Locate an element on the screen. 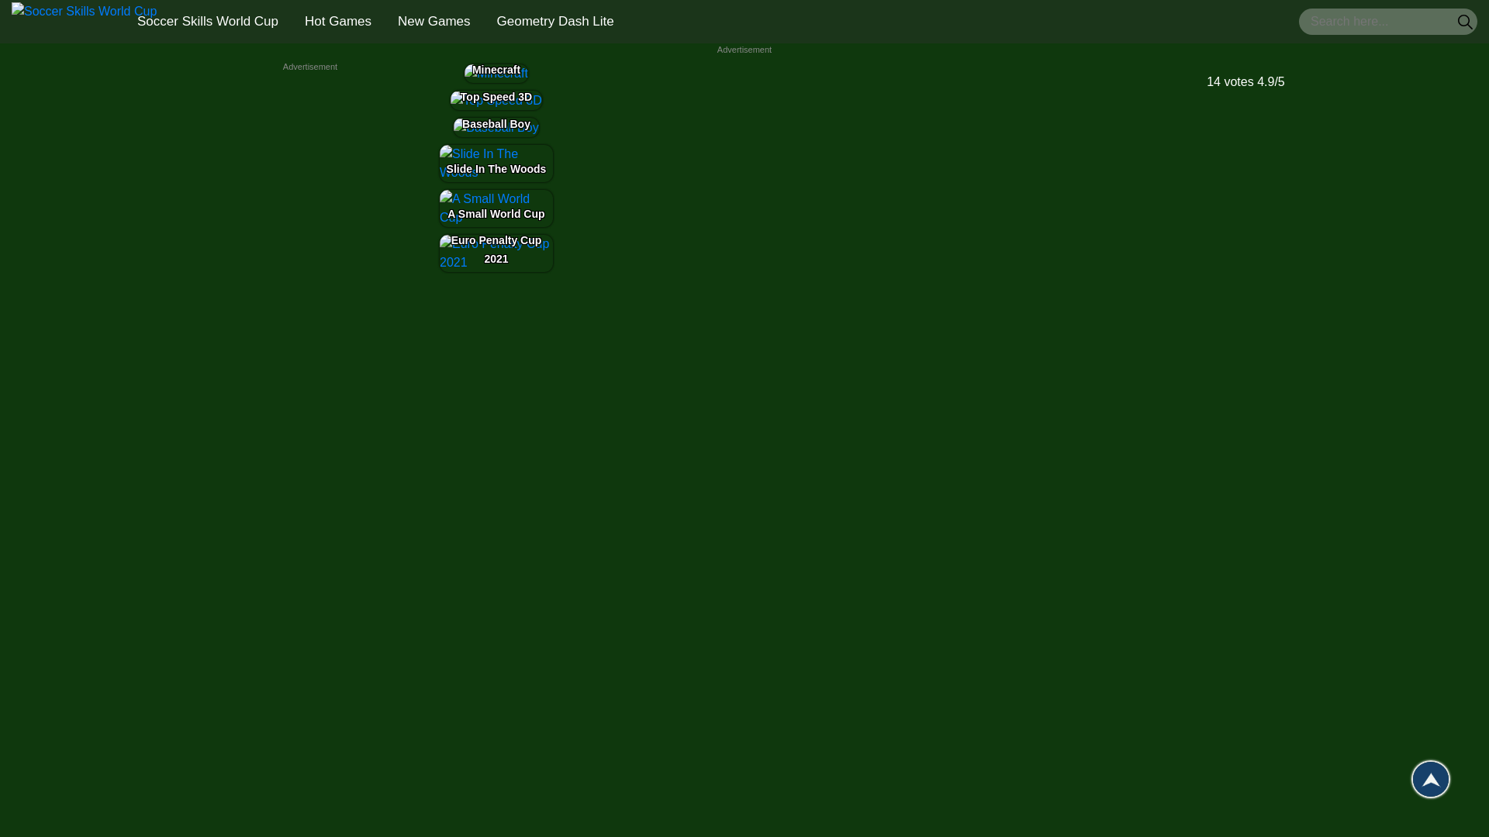 The image size is (1489, 837). New Games is located at coordinates (434, 21).